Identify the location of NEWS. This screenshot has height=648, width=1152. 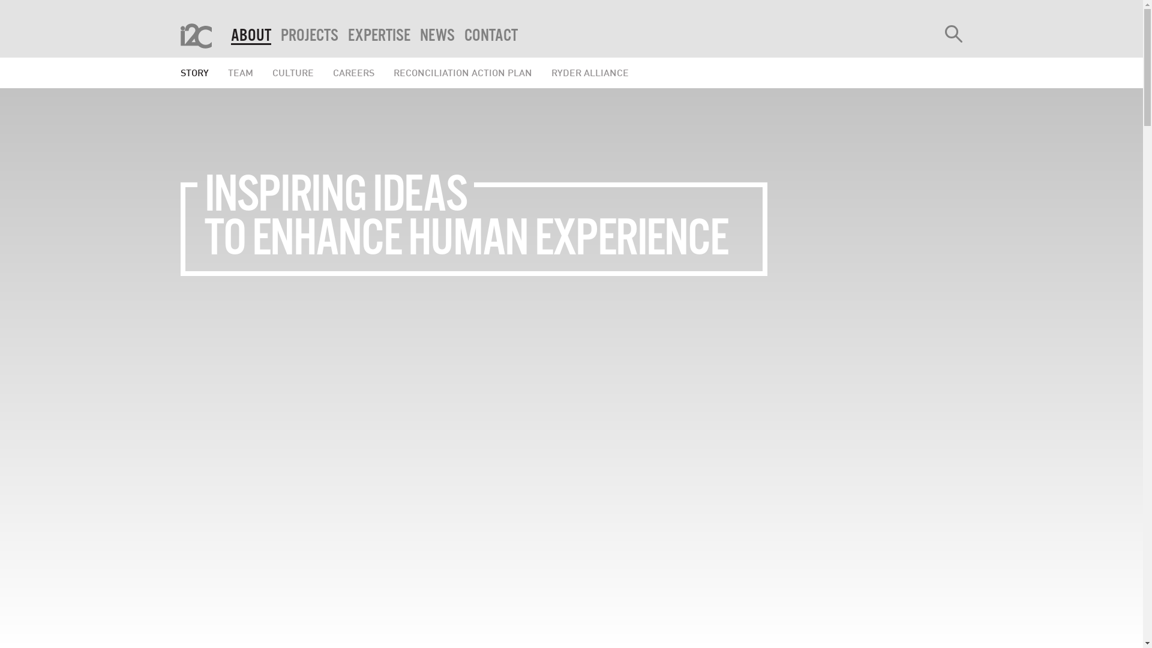
(437, 36).